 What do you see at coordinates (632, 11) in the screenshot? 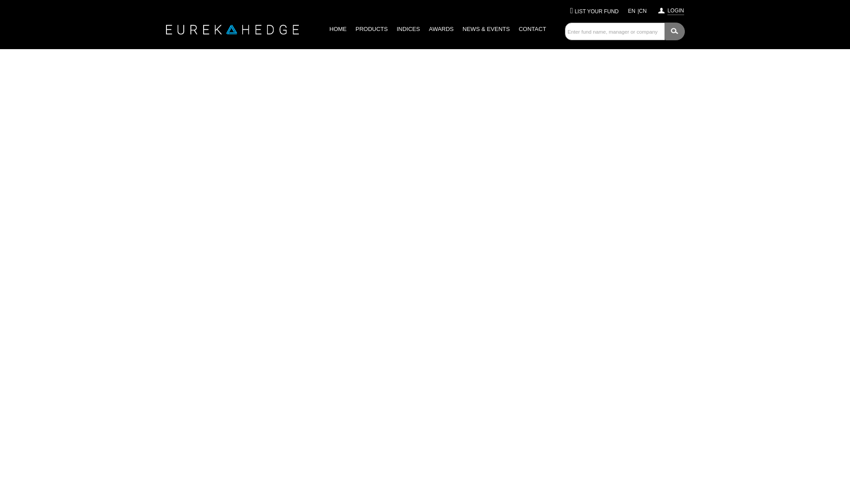
I see `EN` at bounding box center [632, 11].